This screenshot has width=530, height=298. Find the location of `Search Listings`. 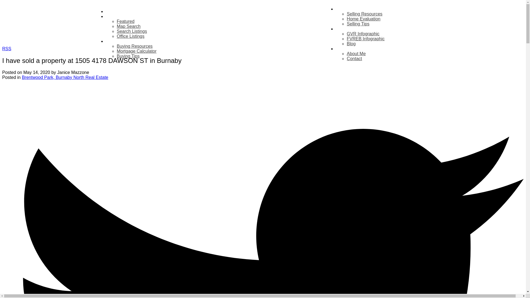

Search Listings is located at coordinates (131, 31).